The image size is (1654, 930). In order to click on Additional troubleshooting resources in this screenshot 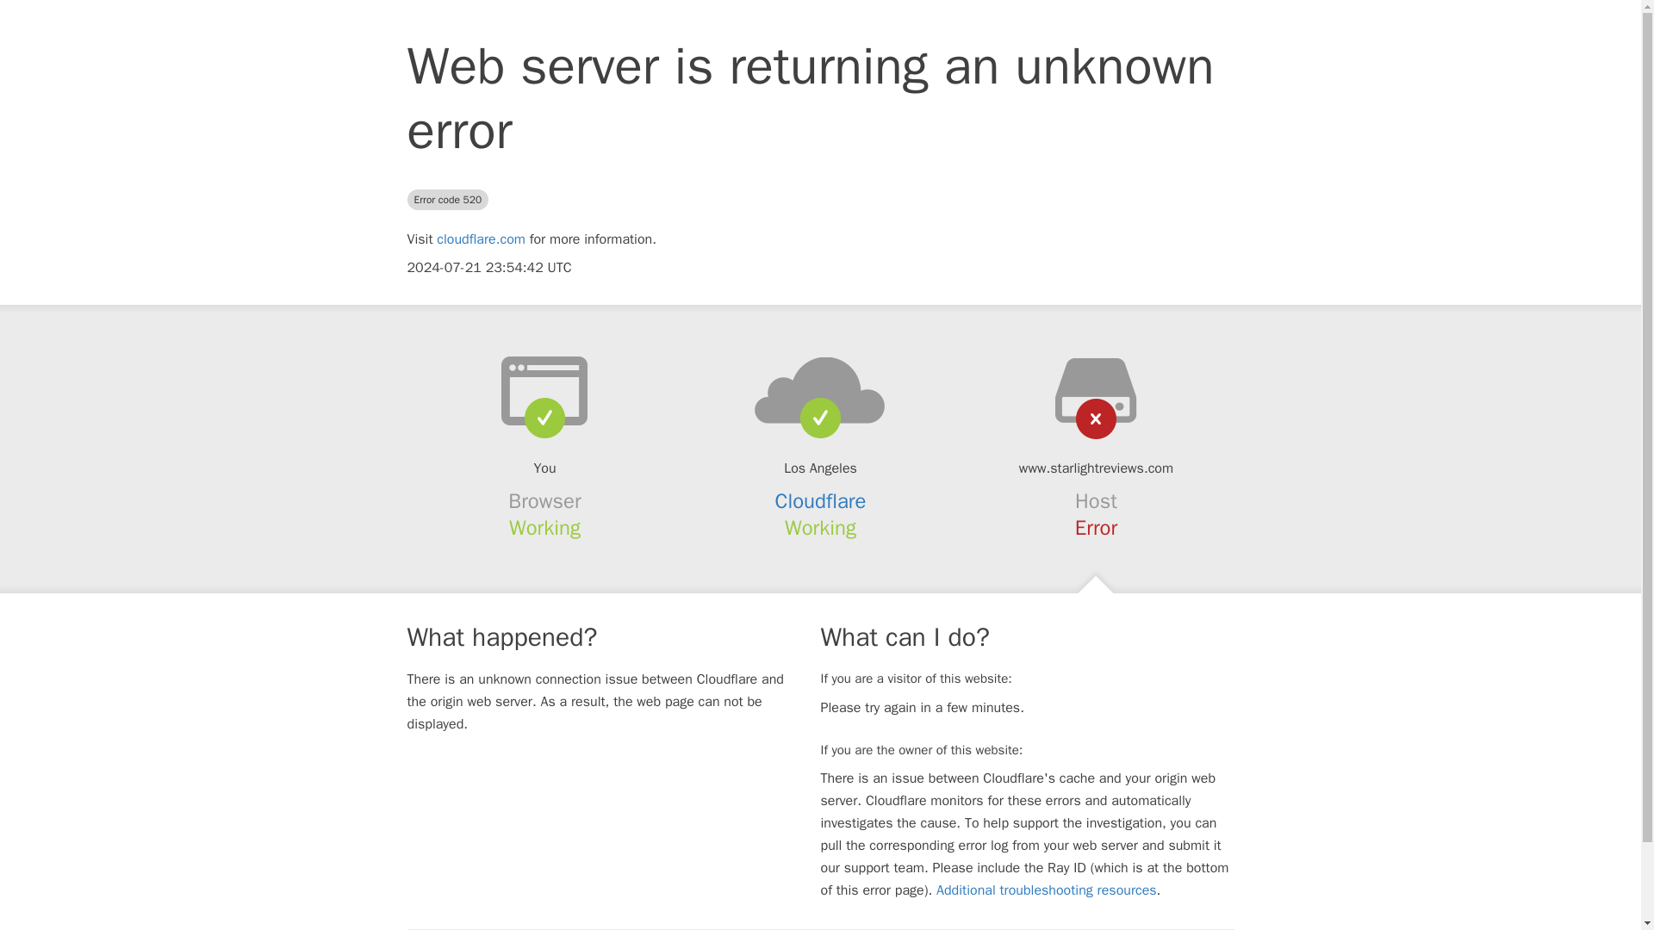, I will do `click(1046, 890)`.